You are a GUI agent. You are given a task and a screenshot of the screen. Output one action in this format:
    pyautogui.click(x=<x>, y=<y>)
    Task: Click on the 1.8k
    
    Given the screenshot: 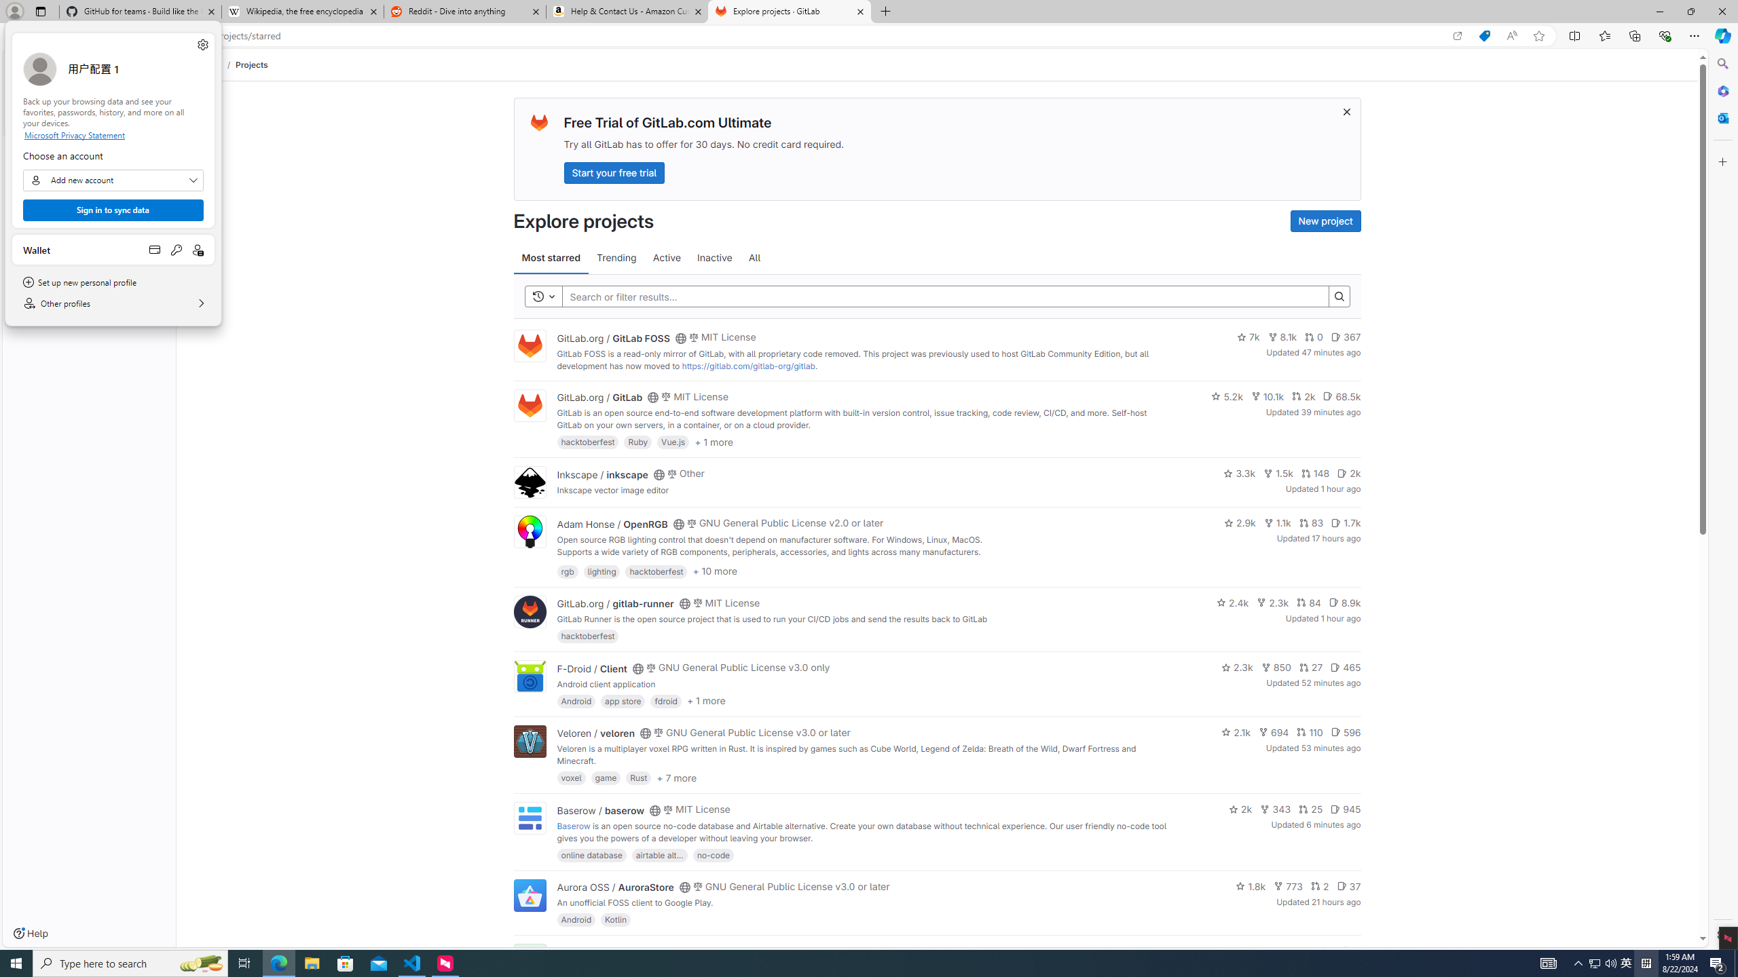 What is the action you would take?
    pyautogui.click(x=1240, y=522)
    